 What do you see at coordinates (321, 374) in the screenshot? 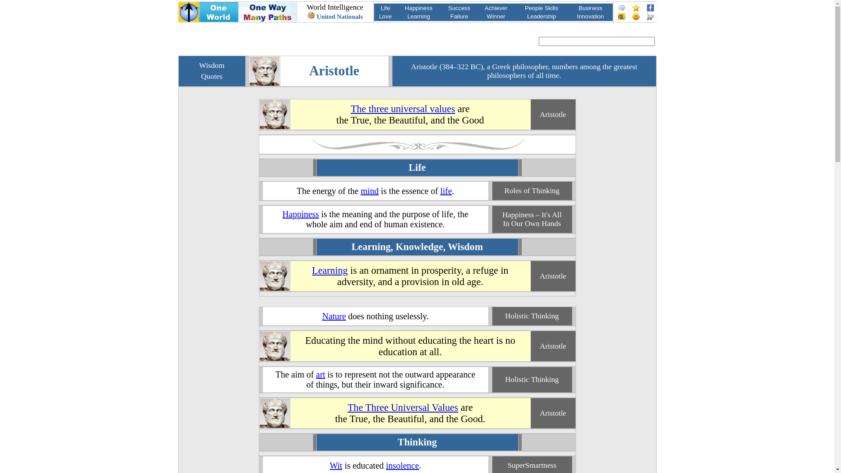
I see `art` at bounding box center [321, 374].